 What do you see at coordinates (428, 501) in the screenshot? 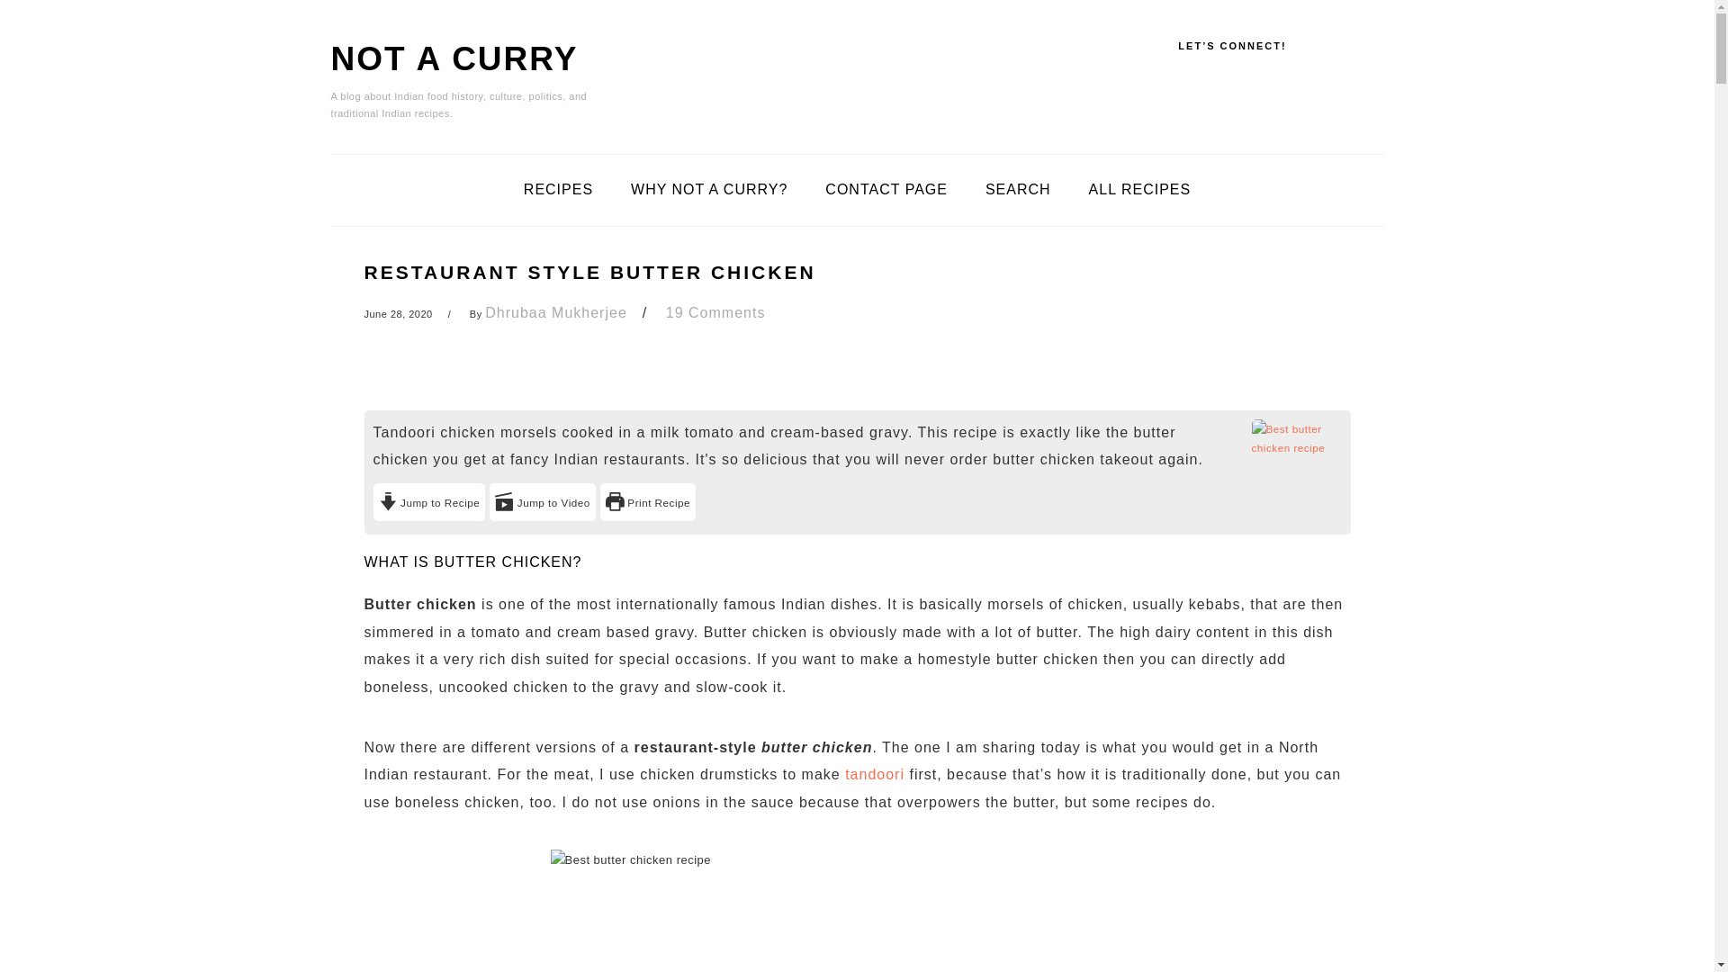
I see `Jump to Recipe` at bounding box center [428, 501].